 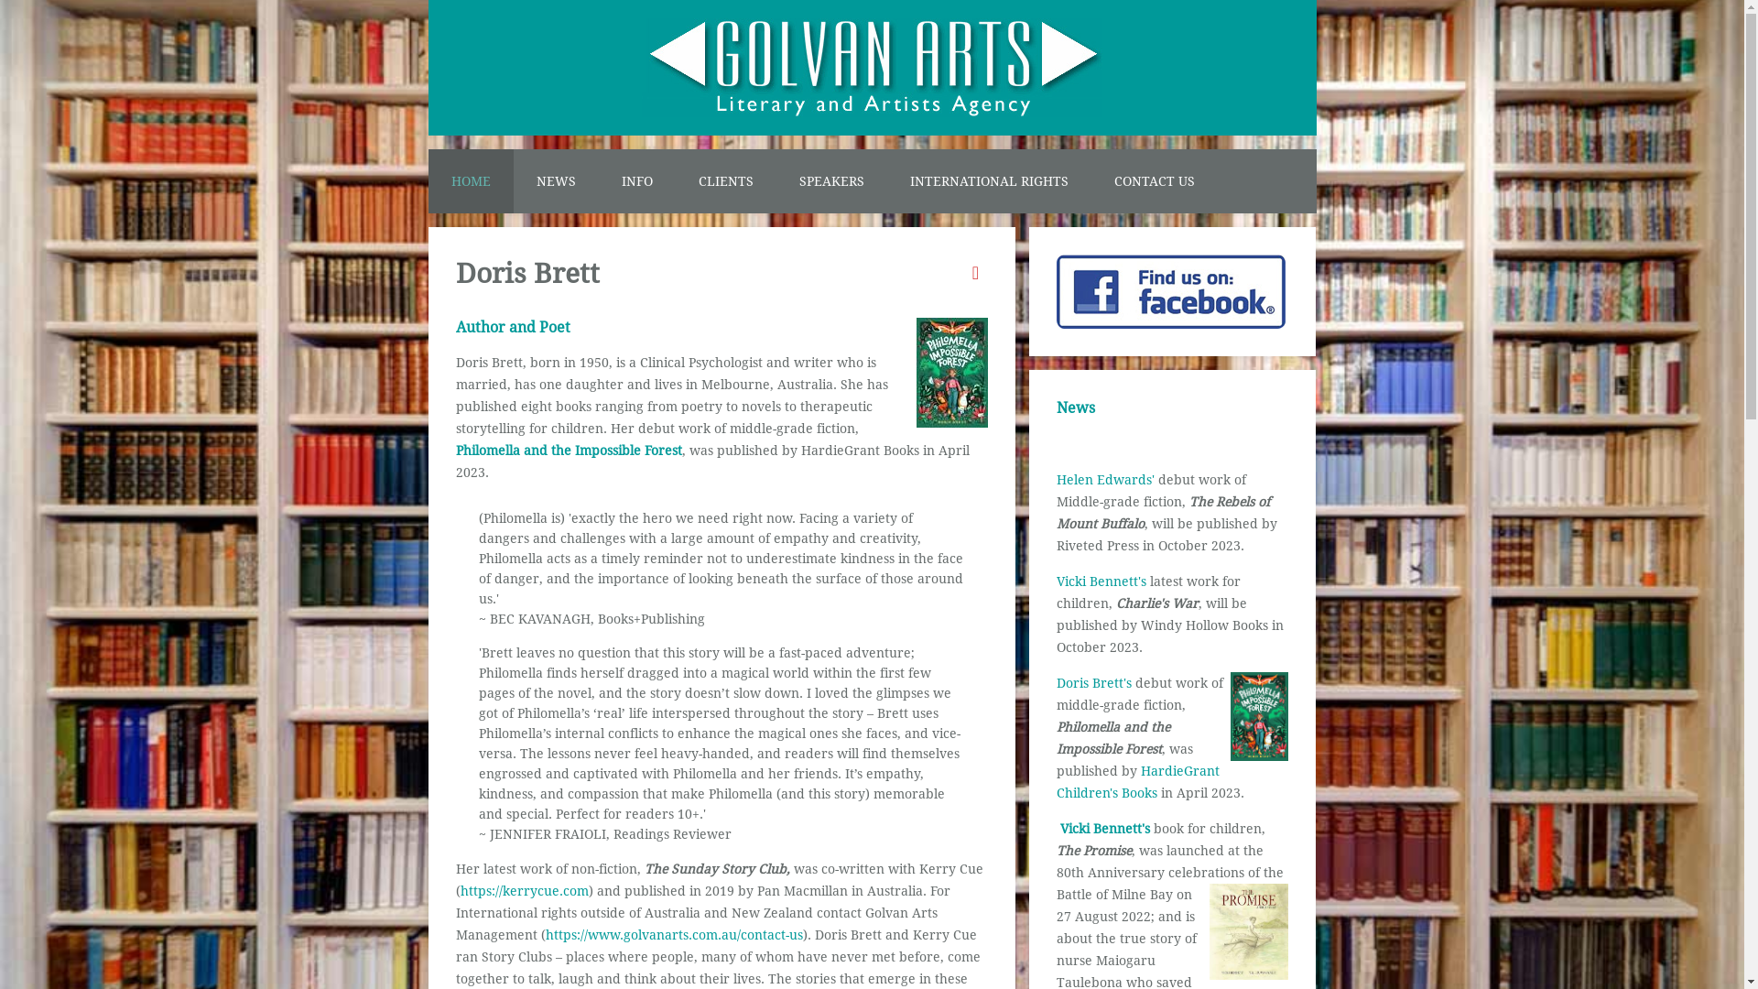 What do you see at coordinates (674, 935) in the screenshot?
I see `https://www.golvanarts.com.au/contact-us` at bounding box center [674, 935].